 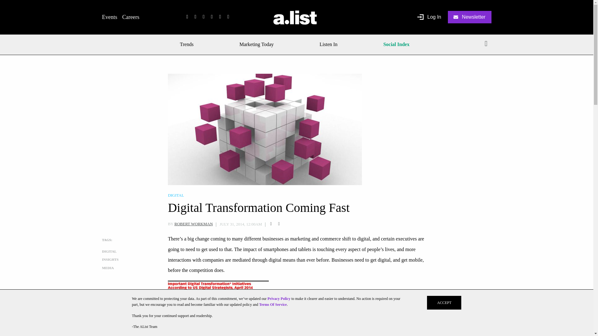 What do you see at coordinates (189, 44) in the screenshot?
I see `Trends` at bounding box center [189, 44].